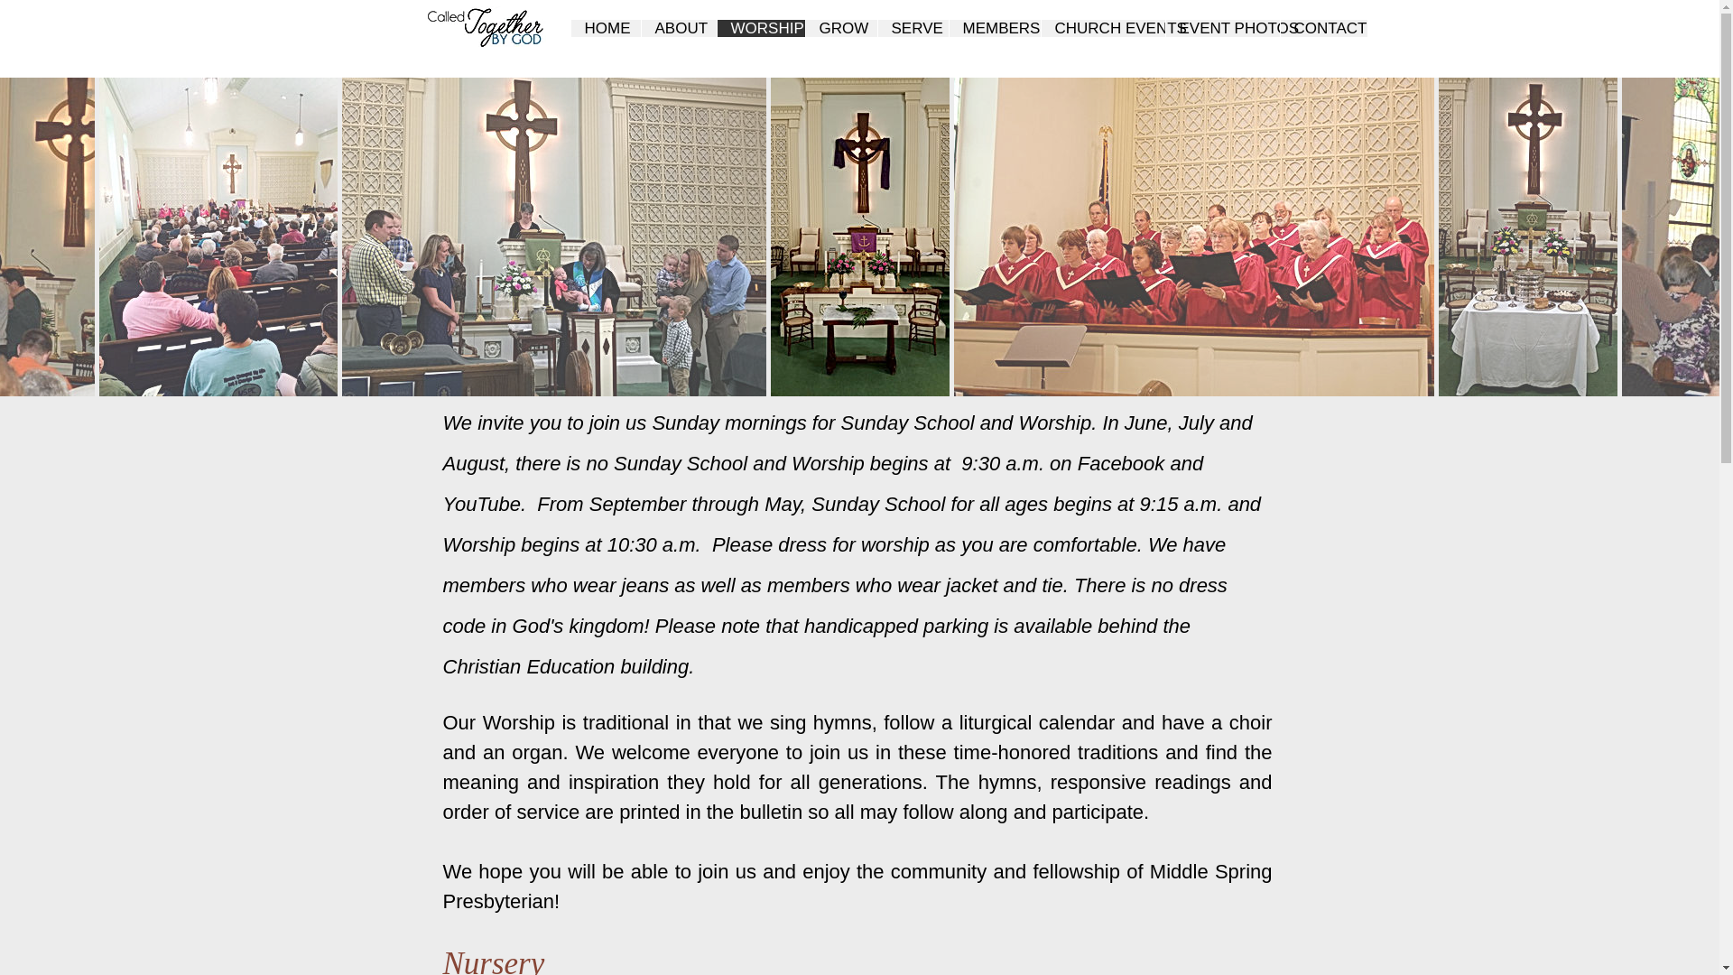 The image size is (1733, 975). What do you see at coordinates (841, 28) in the screenshot?
I see `GROW` at bounding box center [841, 28].